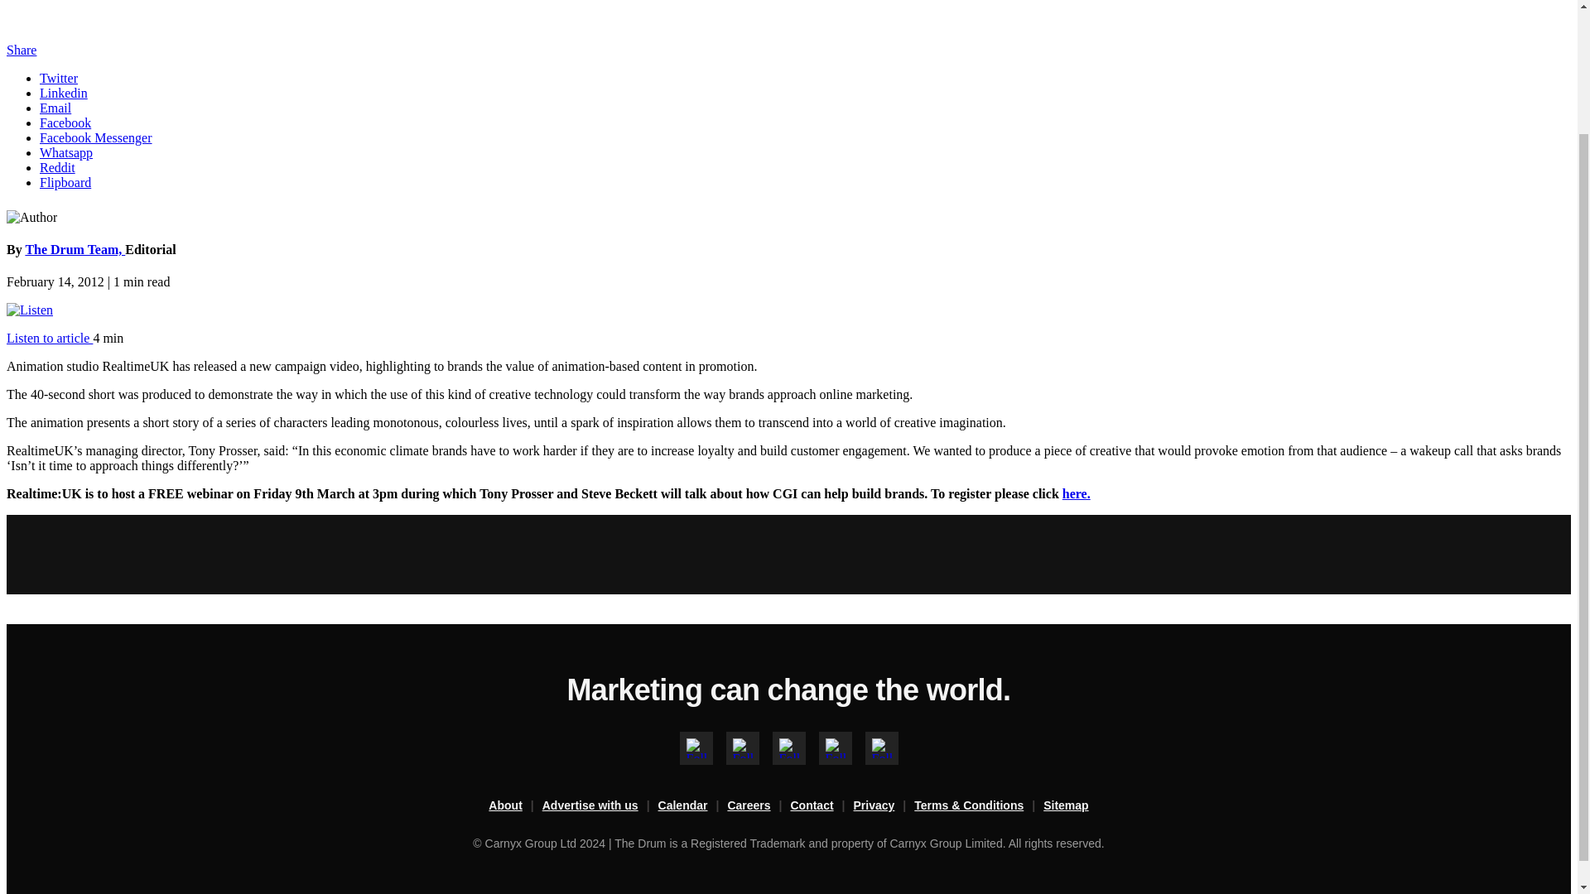 This screenshot has height=894, width=1590. I want to click on Listen to article, so click(49, 338).